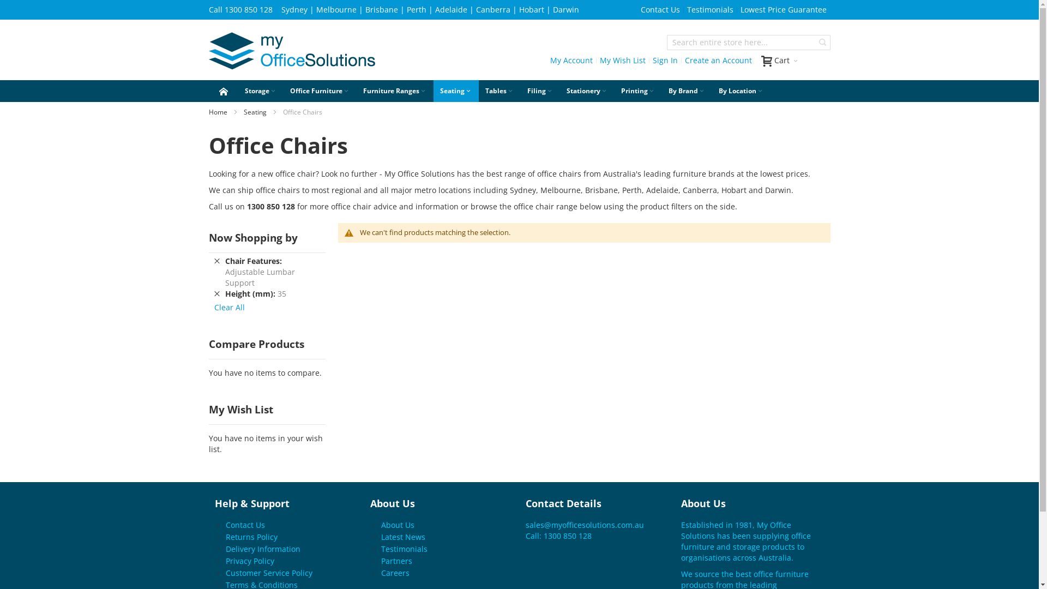  What do you see at coordinates (687, 91) in the screenshot?
I see `By Brand` at bounding box center [687, 91].